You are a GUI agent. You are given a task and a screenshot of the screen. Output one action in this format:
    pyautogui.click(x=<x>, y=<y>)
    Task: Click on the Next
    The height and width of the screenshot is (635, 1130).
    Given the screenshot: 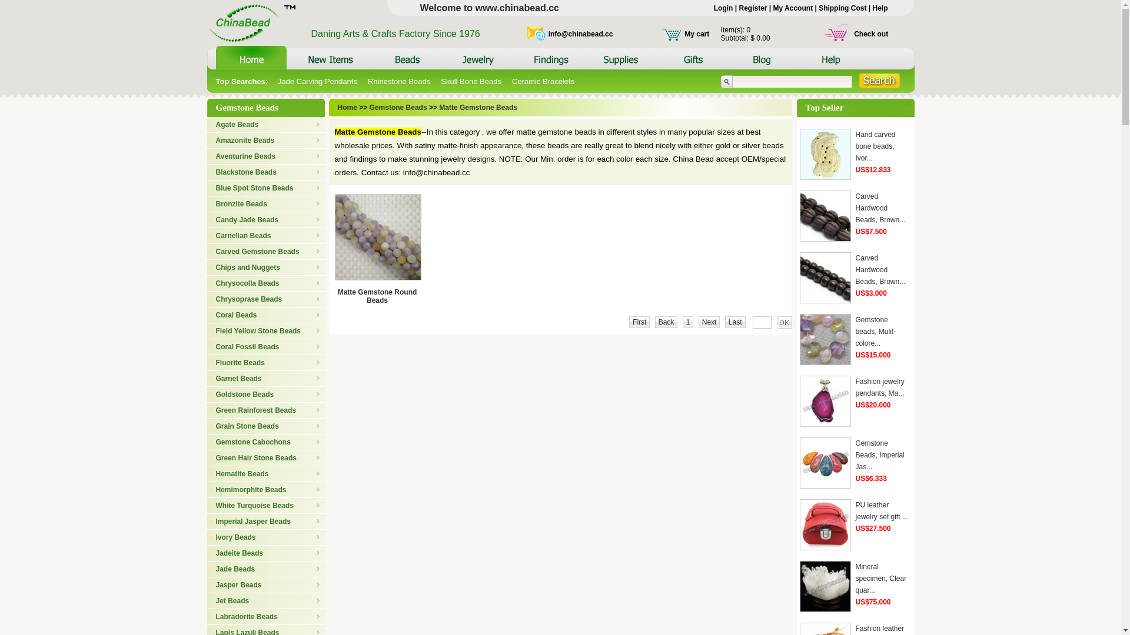 What is the action you would take?
    pyautogui.click(x=712, y=322)
    